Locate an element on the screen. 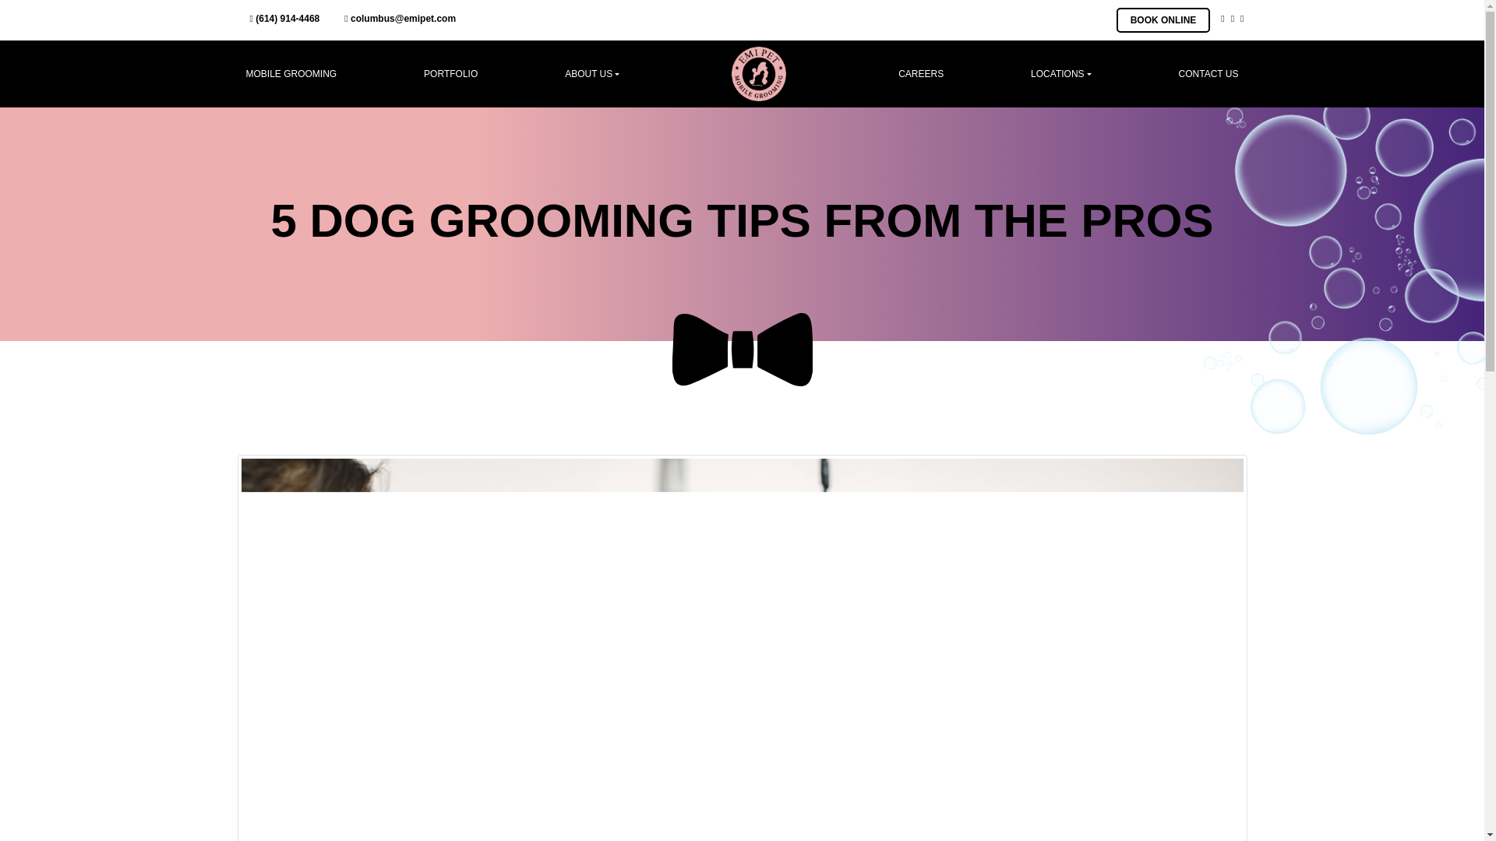 This screenshot has height=841, width=1496. Contact Us is located at coordinates (1208, 73).